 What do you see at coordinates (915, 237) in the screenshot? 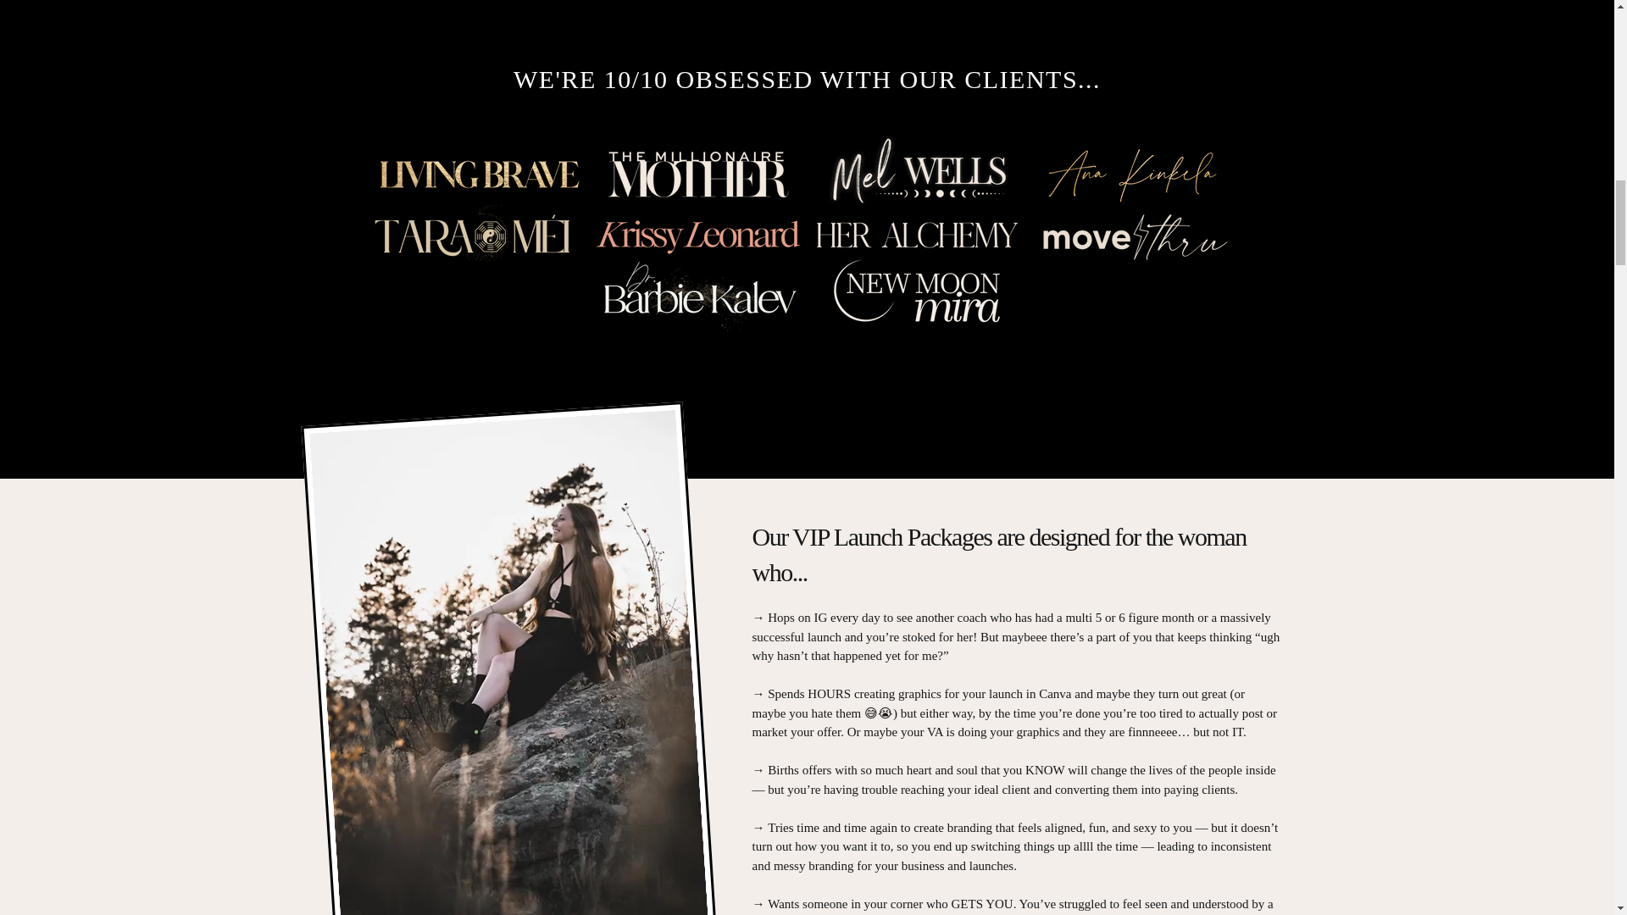
I see `5.png` at bounding box center [915, 237].